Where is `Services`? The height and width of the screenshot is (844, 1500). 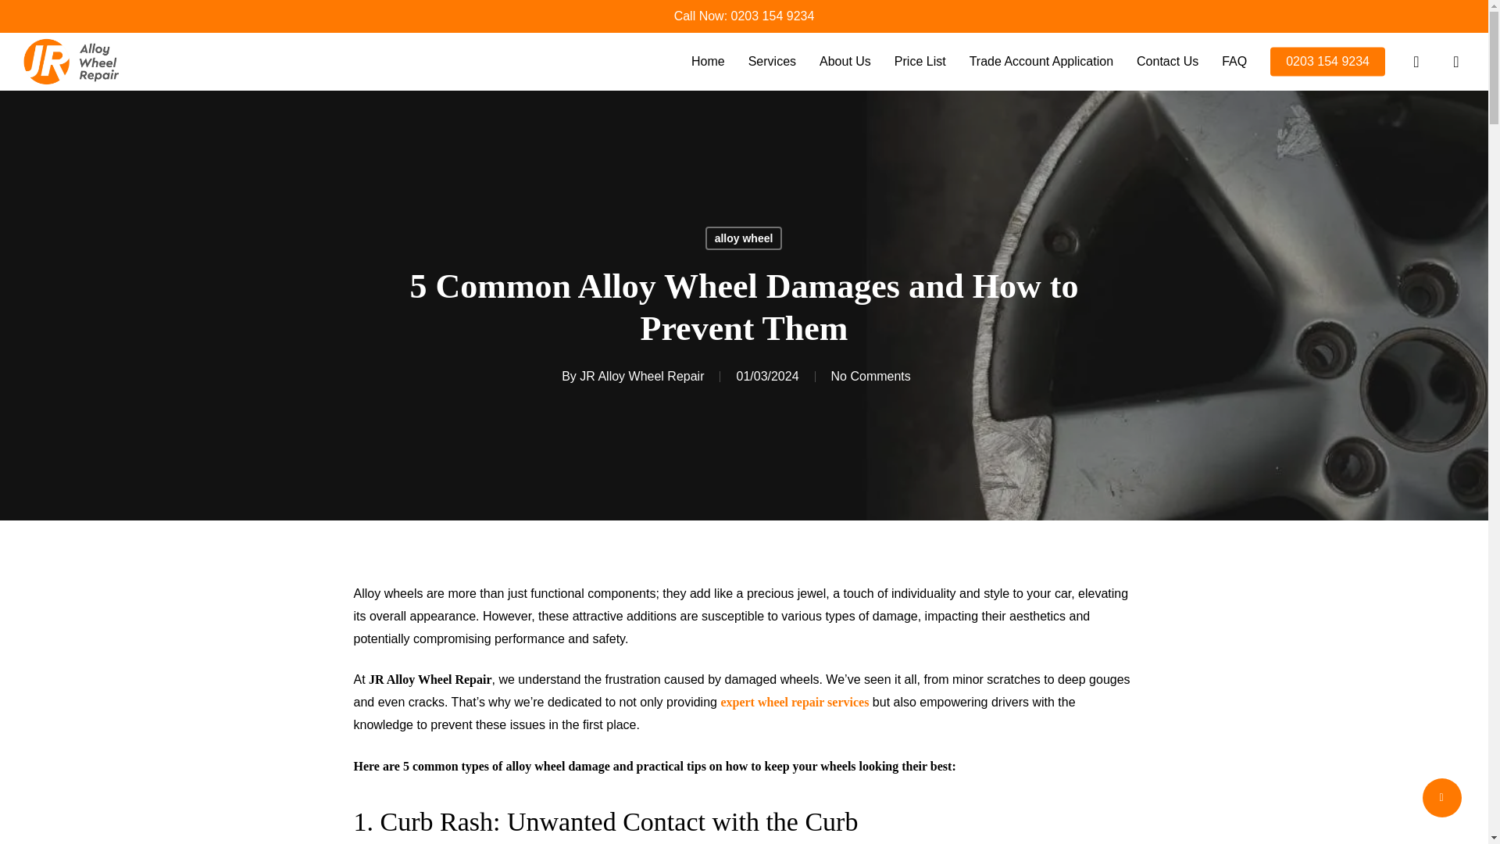
Services is located at coordinates (772, 62).